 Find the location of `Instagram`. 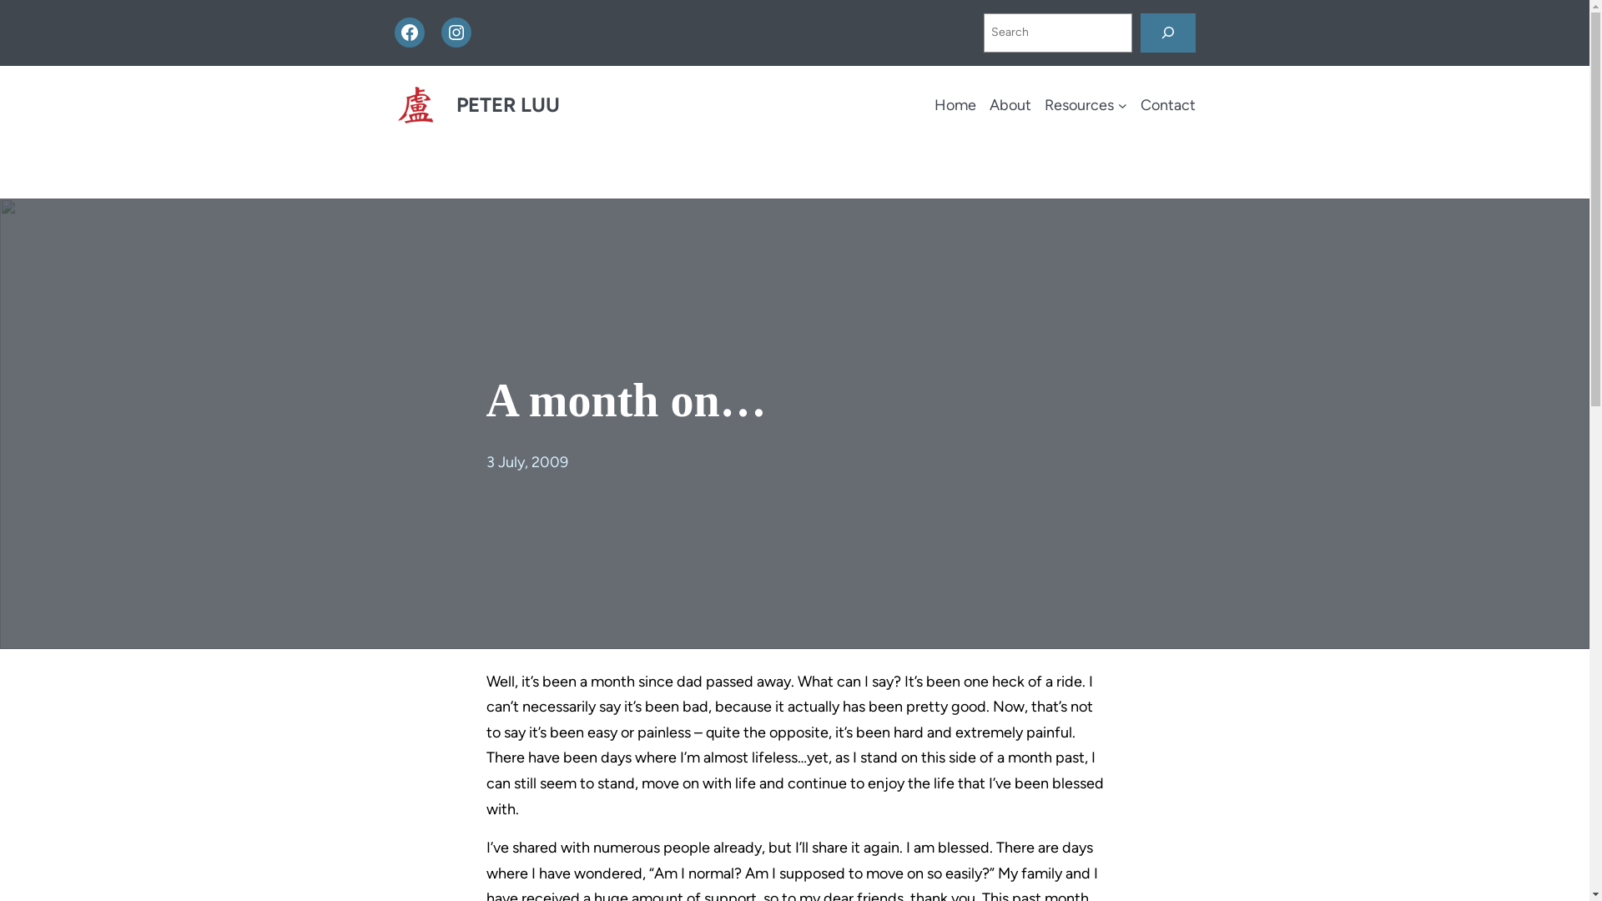

Instagram is located at coordinates (456, 33).